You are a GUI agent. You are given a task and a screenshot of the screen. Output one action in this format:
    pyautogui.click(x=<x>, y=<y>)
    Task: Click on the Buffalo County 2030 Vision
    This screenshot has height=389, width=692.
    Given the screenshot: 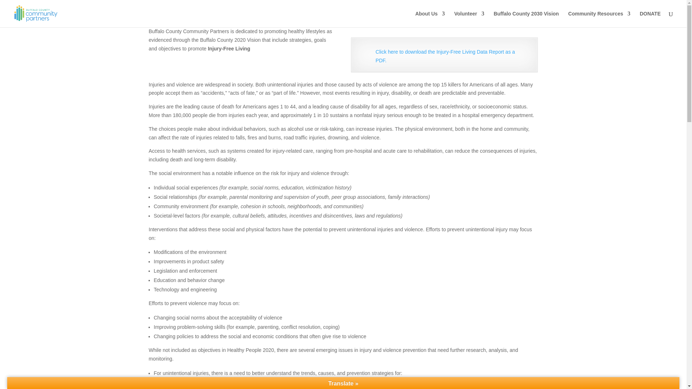 What is the action you would take?
    pyautogui.click(x=526, y=19)
    